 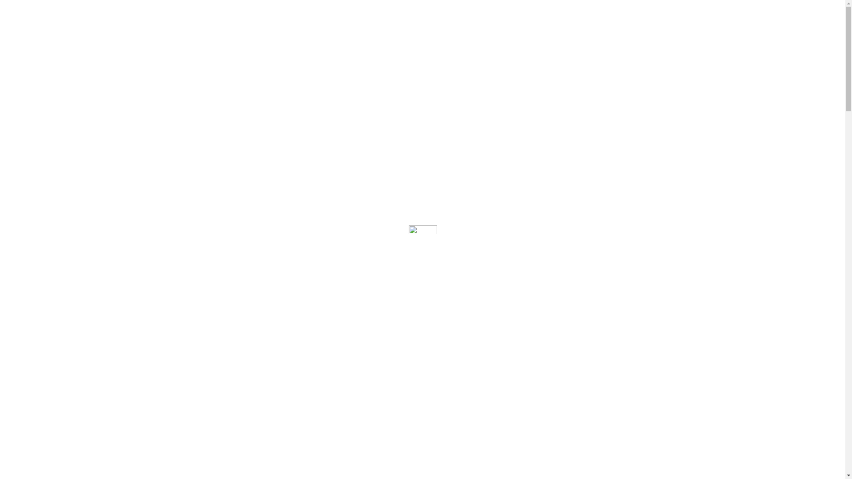 What do you see at coordinates (458, 12) in the screenshot?
I see `WIE ZIJN WE` at bounding box center [458, 12].